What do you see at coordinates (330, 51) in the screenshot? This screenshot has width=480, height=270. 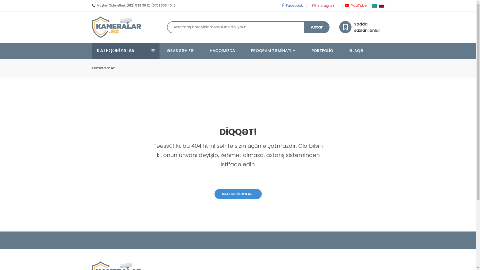 I see `PORTFOLIO` at bounding box center [330, 51].